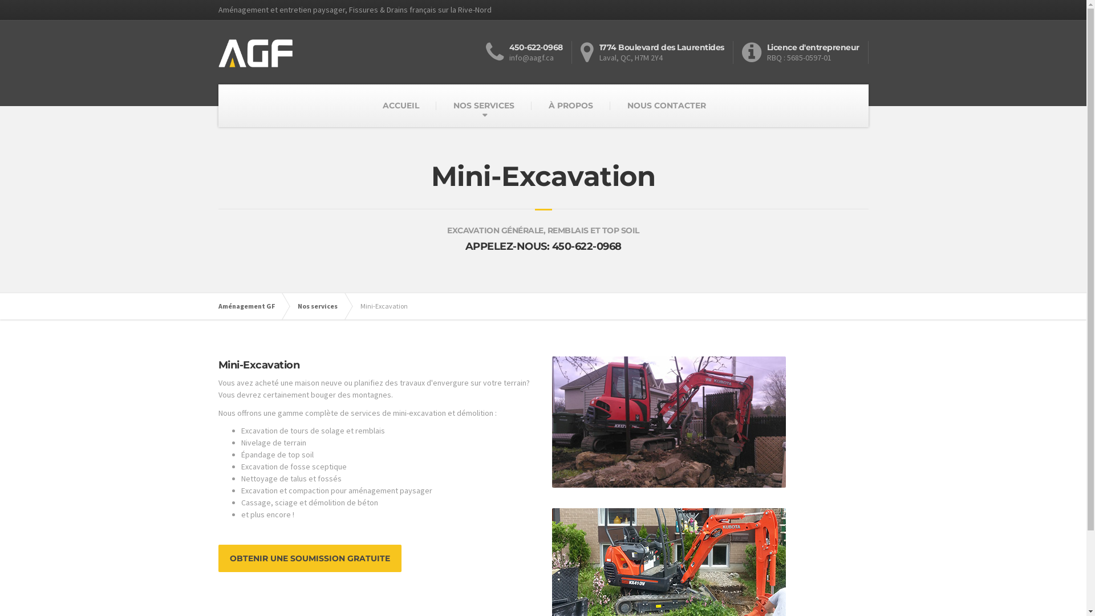  What do you see at coordinates (657, 52) in the screenshot?
I see `1774 Boulevard des Laurentides
Laval, QC, H7M 2Y4` at bounding box center [657, 52].